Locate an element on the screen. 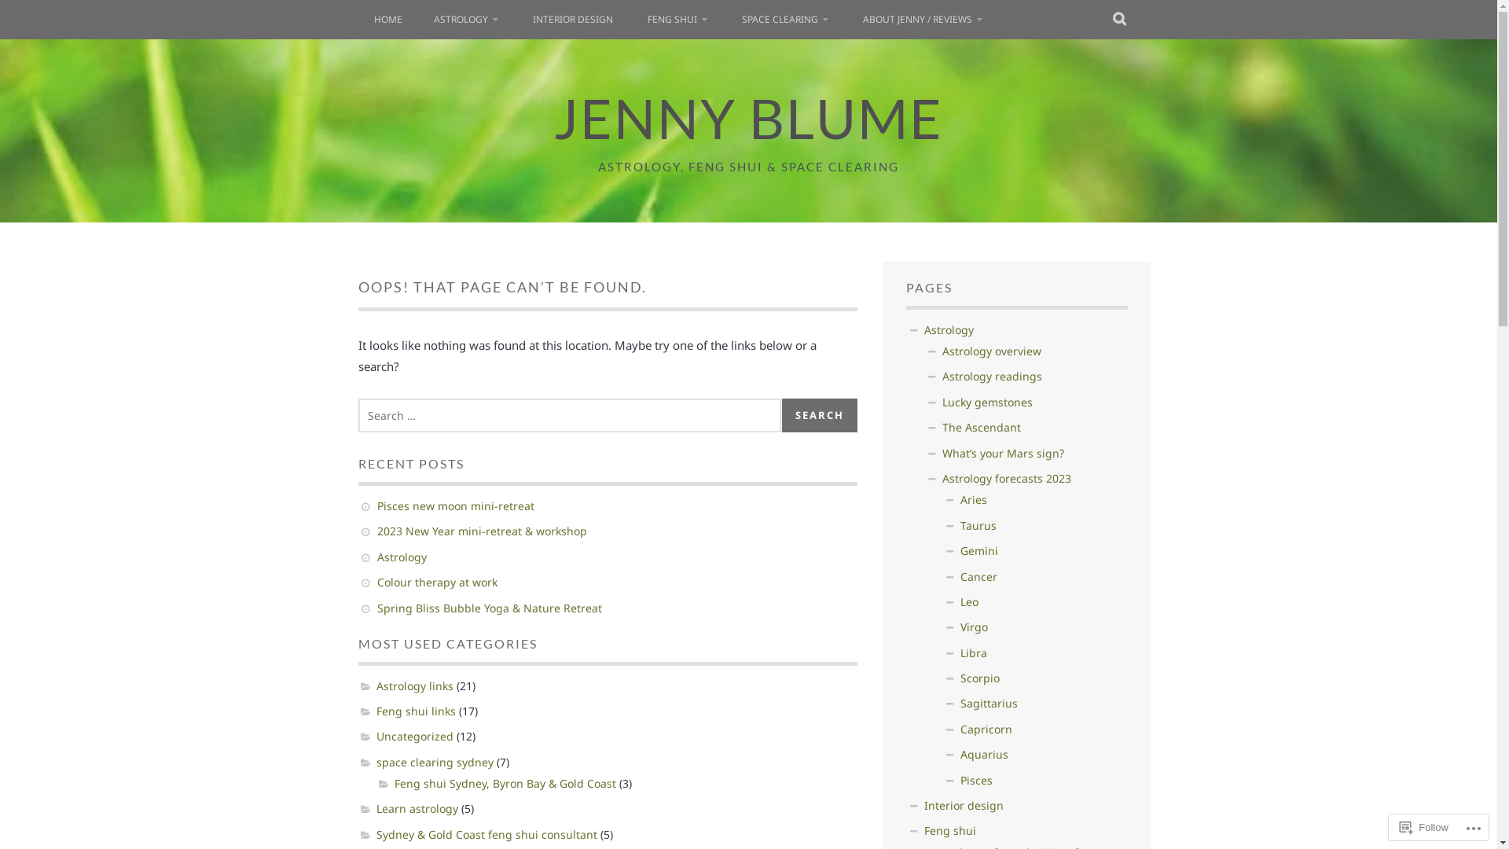 The width and height of the screenshot is (1509, 849). Astrology overview is located at coordinates (992, 351).